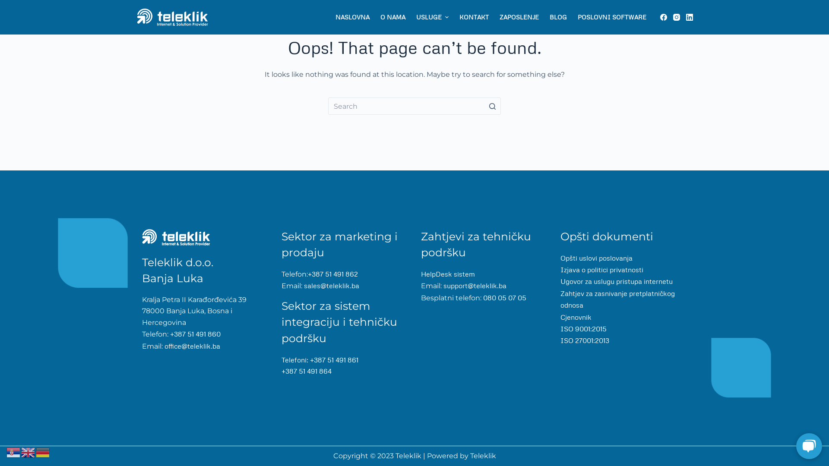 The height and width of the screenshot is (466, 829). Describe the element at coordinates (504, 298) in the screenshot. I see `080 05 07 05` at that location.